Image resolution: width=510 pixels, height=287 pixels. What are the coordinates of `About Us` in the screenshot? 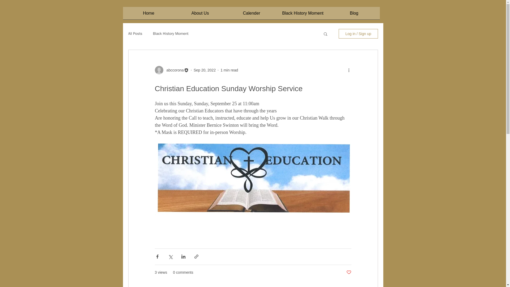 It's located at (200, 15).